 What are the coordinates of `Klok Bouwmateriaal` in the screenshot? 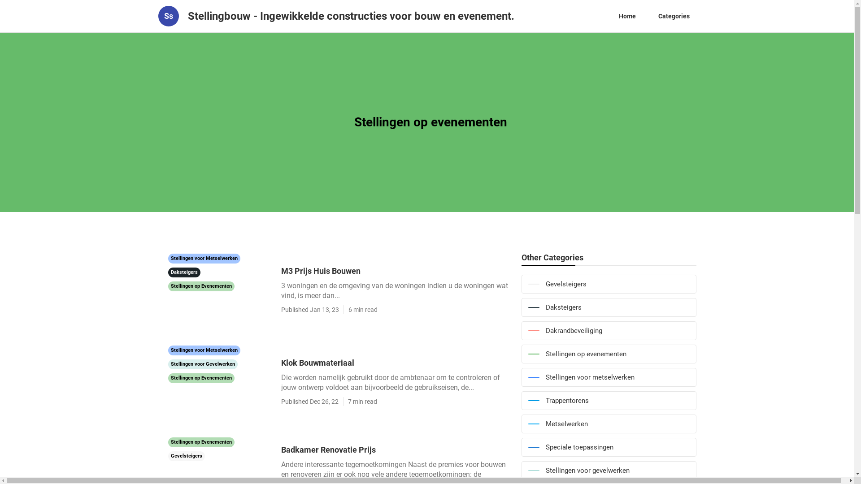 It's located at (396, 363).